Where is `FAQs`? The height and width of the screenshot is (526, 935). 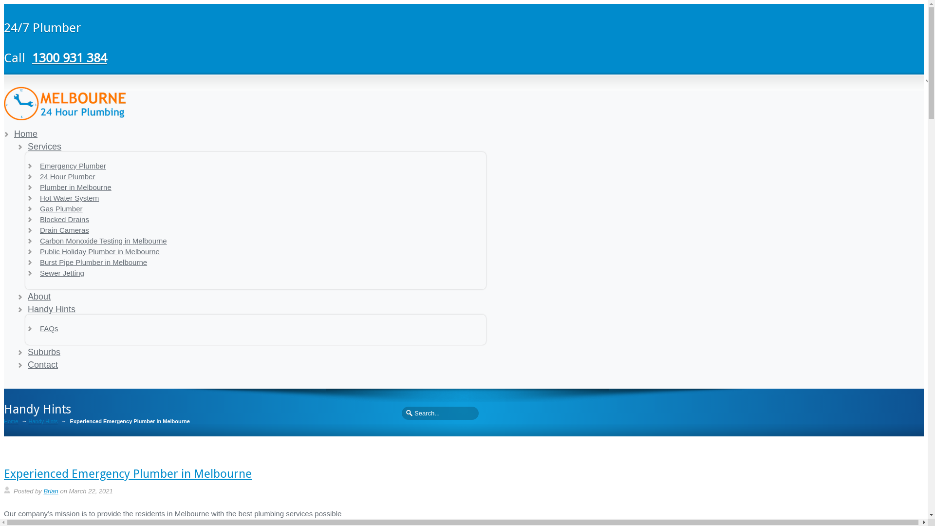 FAQs is located at coordinates (49, 328).